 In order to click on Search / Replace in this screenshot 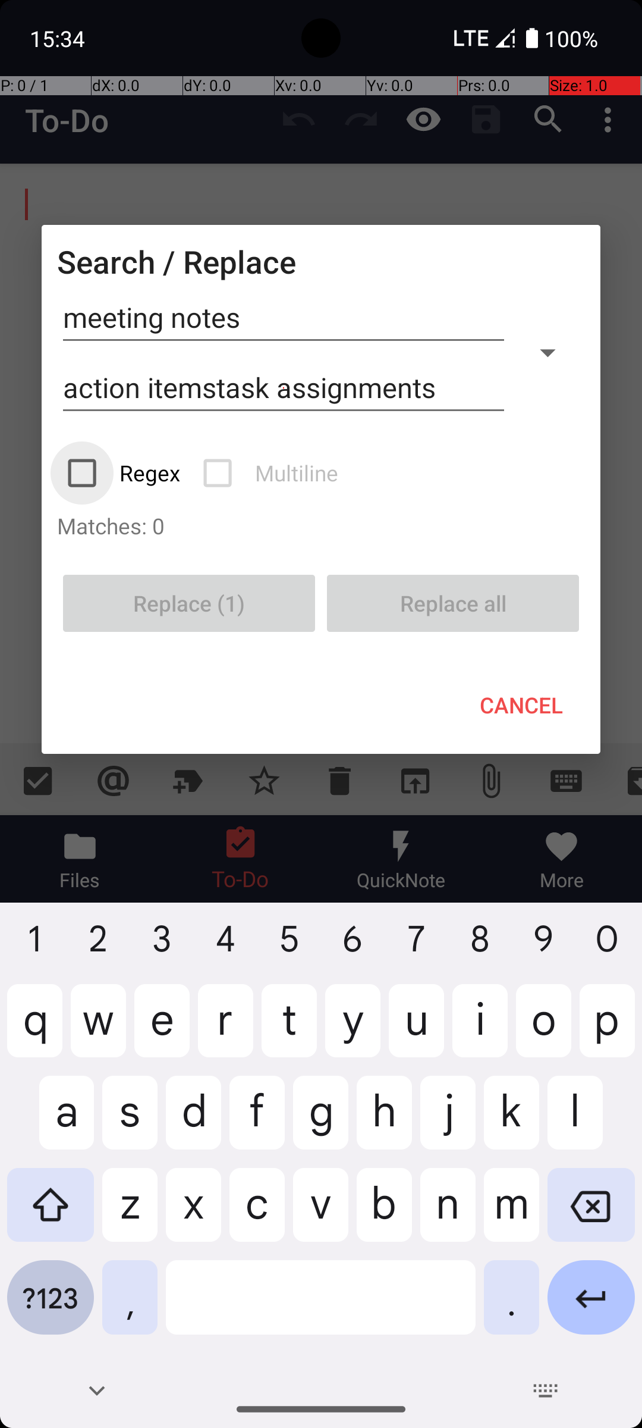, I will do `click(177, 262)`.